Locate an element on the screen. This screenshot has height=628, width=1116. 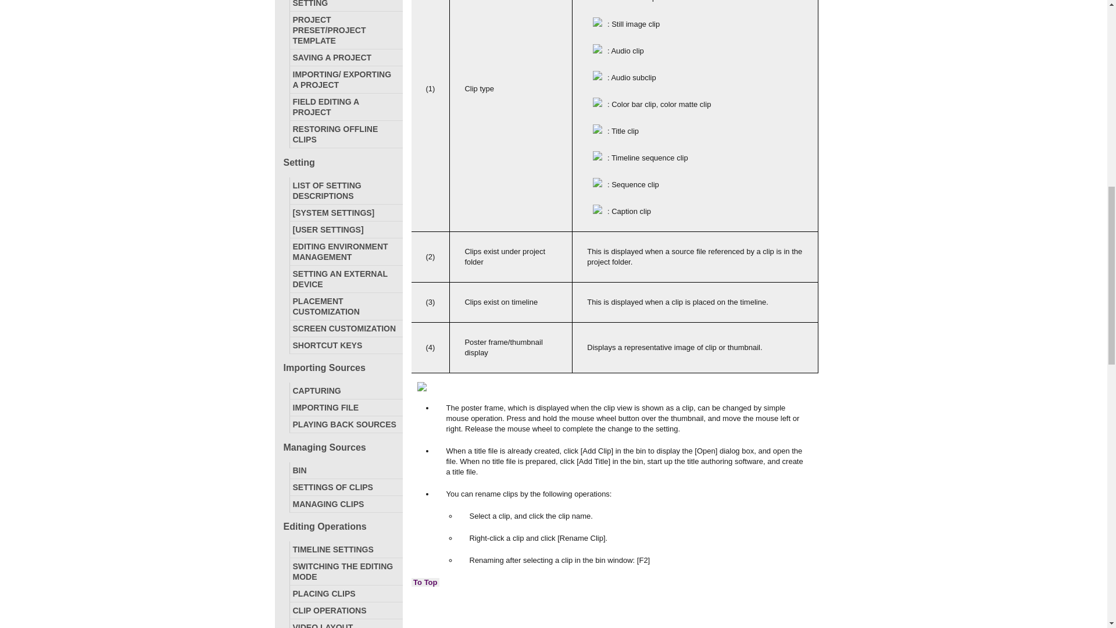
RESTORING OFFLINE CLIPS is located at coordinates (345, 134).